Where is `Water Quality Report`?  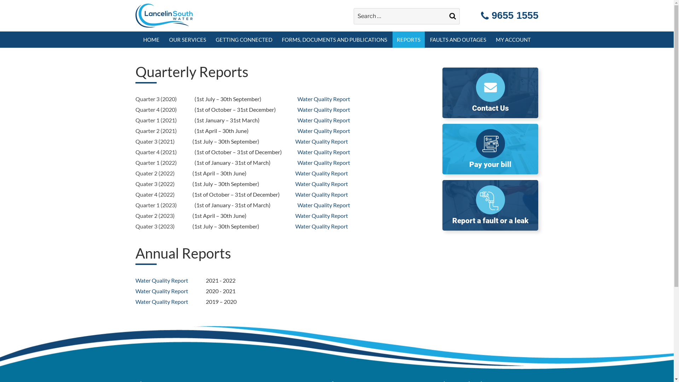
Water Quality Report is located at coordinates (161, 301).